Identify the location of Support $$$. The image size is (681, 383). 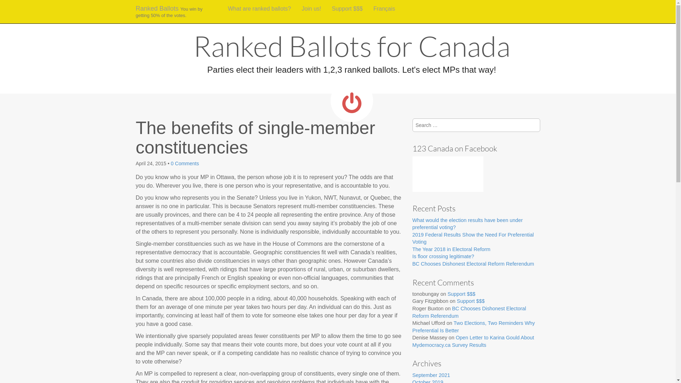
(461, 294).